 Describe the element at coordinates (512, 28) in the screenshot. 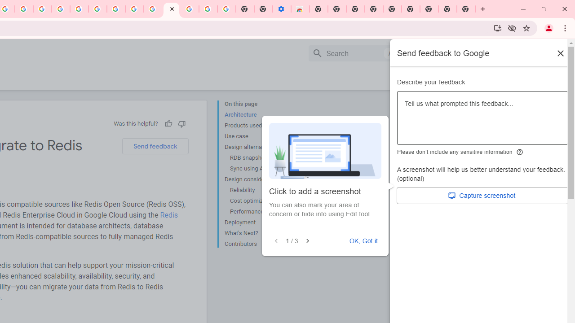

I see `Third-party cookies blocked` at that location.